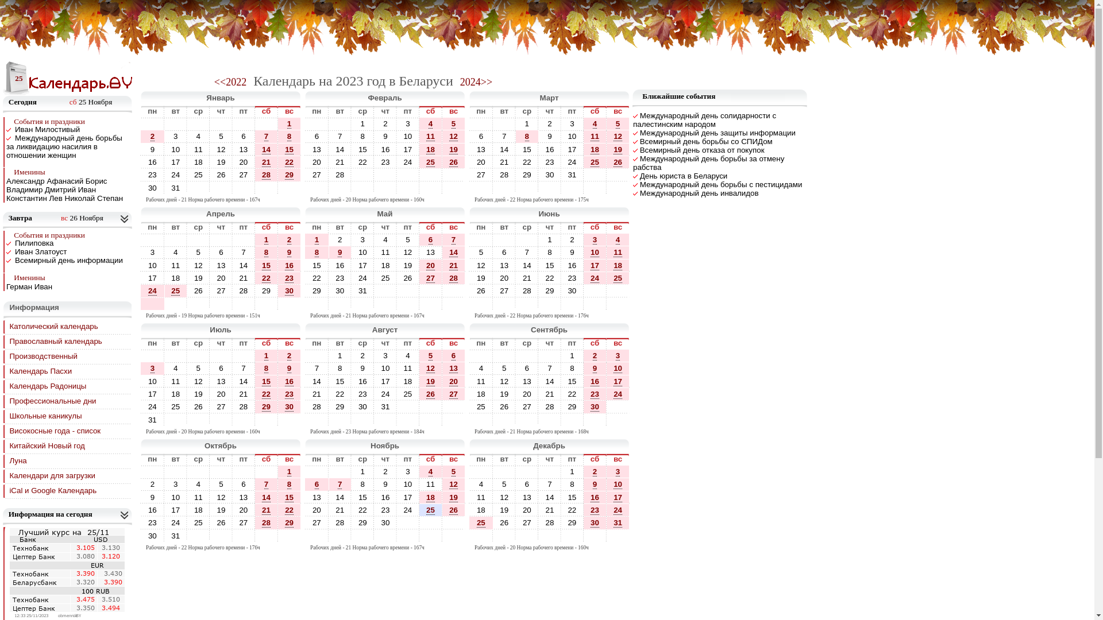 The width and height of the screenshot is (1103, 620). Describe the element at coordinates (481, 162) in the screenshot. I see `20` at that location.